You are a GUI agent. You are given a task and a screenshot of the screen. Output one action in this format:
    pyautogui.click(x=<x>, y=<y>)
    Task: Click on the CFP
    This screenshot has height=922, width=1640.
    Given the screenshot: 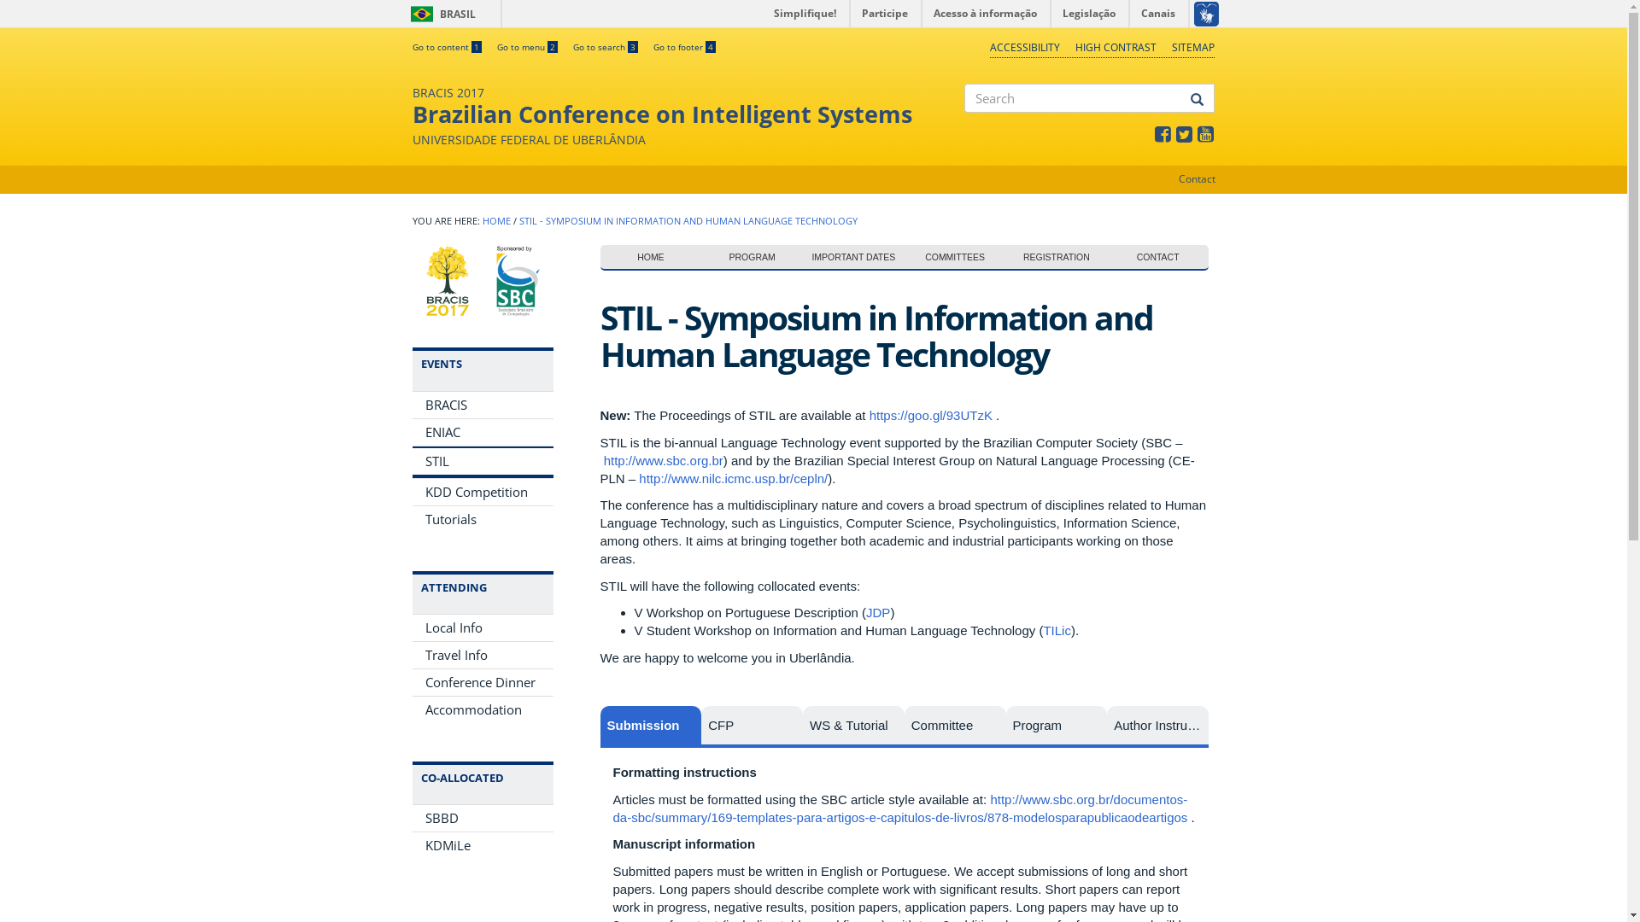 What is the action you would take?
    pyautogui.click(x=752, y=727)
    